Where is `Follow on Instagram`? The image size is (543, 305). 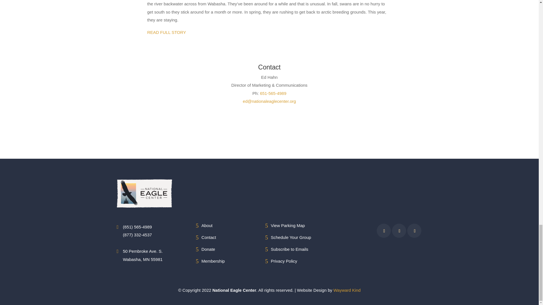 Follow on Instagram is located at coordinates (399, 231).